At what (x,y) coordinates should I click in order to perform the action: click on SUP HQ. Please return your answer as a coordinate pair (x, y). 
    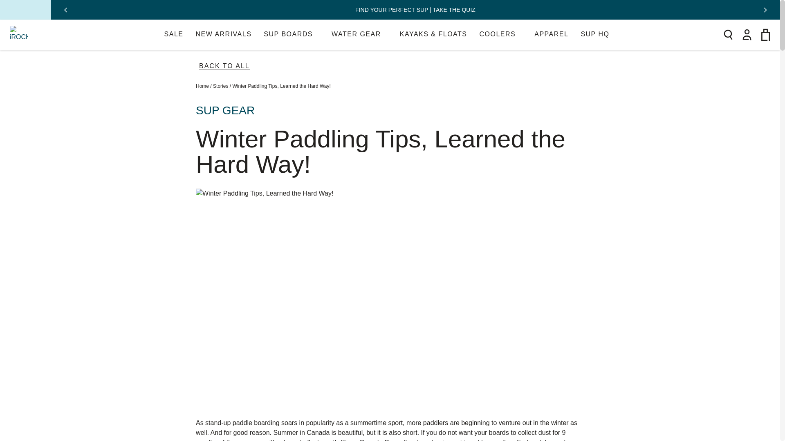
    Looking at the image, I should click on (202, 86).